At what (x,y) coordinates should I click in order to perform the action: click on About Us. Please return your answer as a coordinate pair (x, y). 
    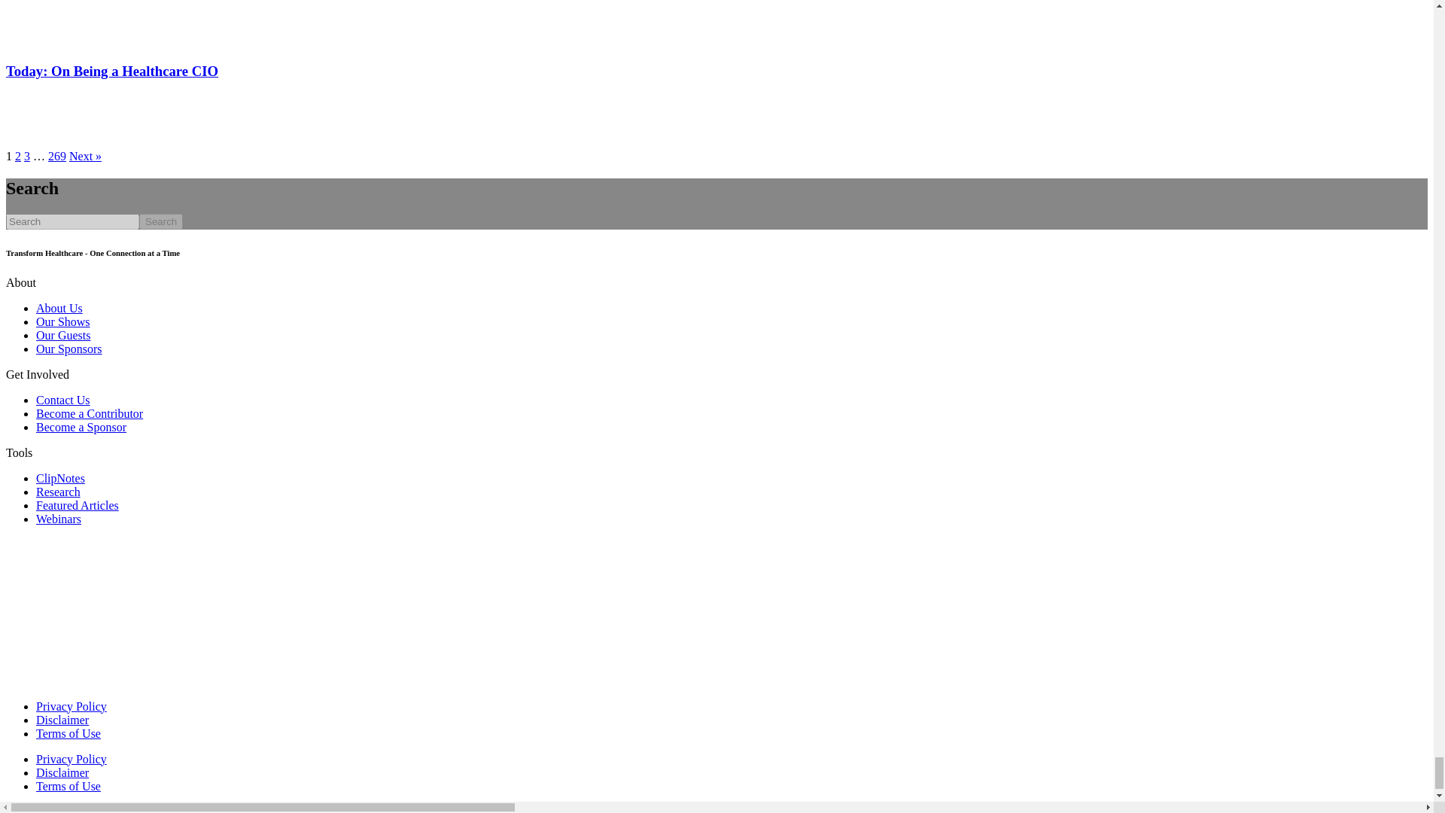
    Looking at the image, I should click on (59, 307).